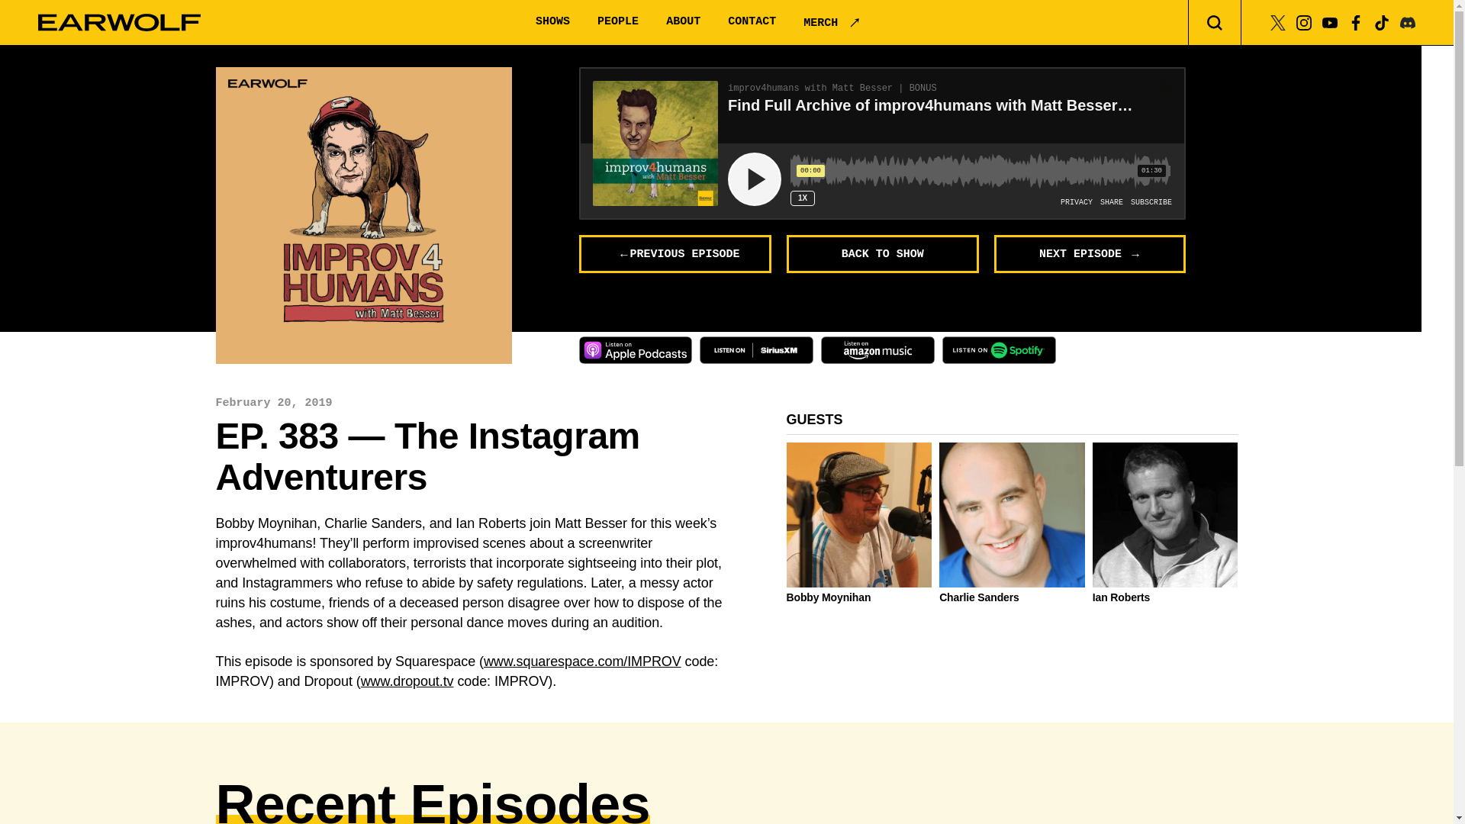 The width and height of the screenshot is (1465, 824). I want to click on YouTube, so click(1329, 21).